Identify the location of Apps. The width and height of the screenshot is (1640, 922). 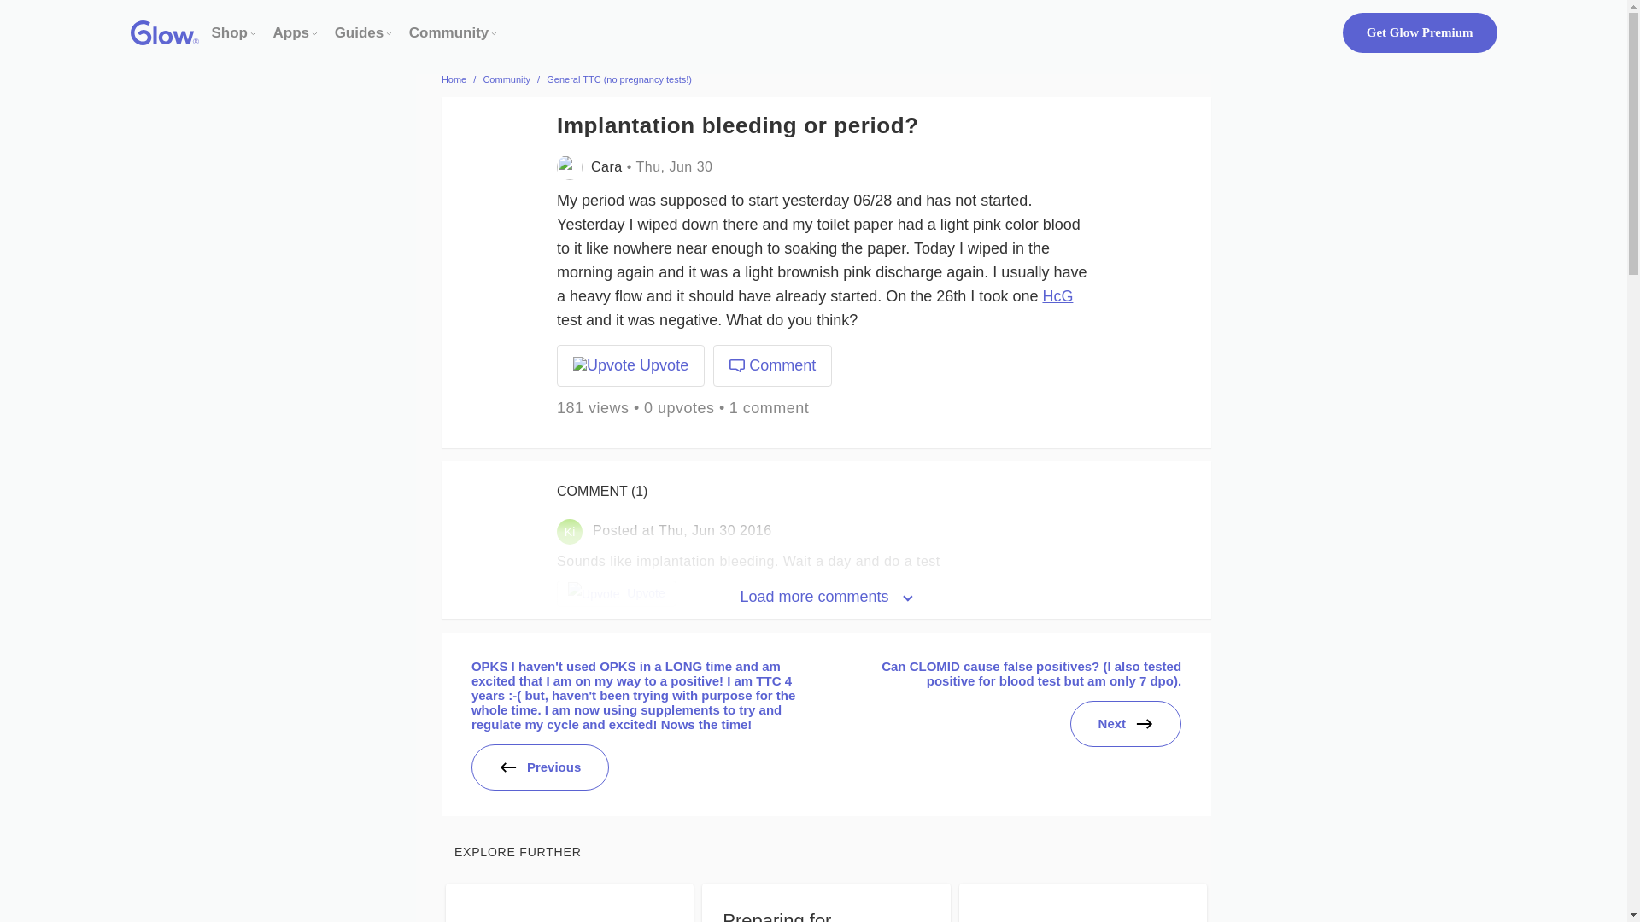
(291, 32).